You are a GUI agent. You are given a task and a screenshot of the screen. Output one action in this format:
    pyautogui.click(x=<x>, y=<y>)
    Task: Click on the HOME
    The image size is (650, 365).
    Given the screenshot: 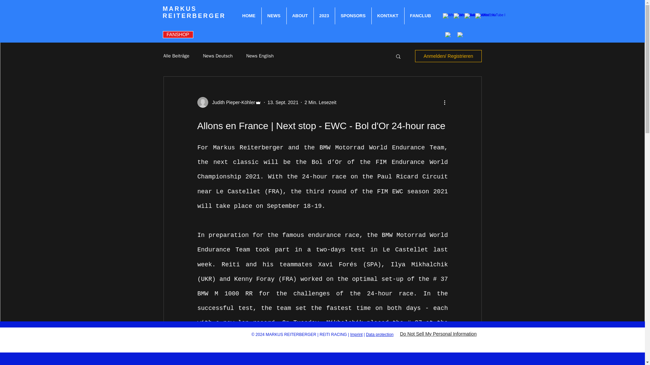 What is the action you would take?
    pyautogui.click(x=248, y=16)
    